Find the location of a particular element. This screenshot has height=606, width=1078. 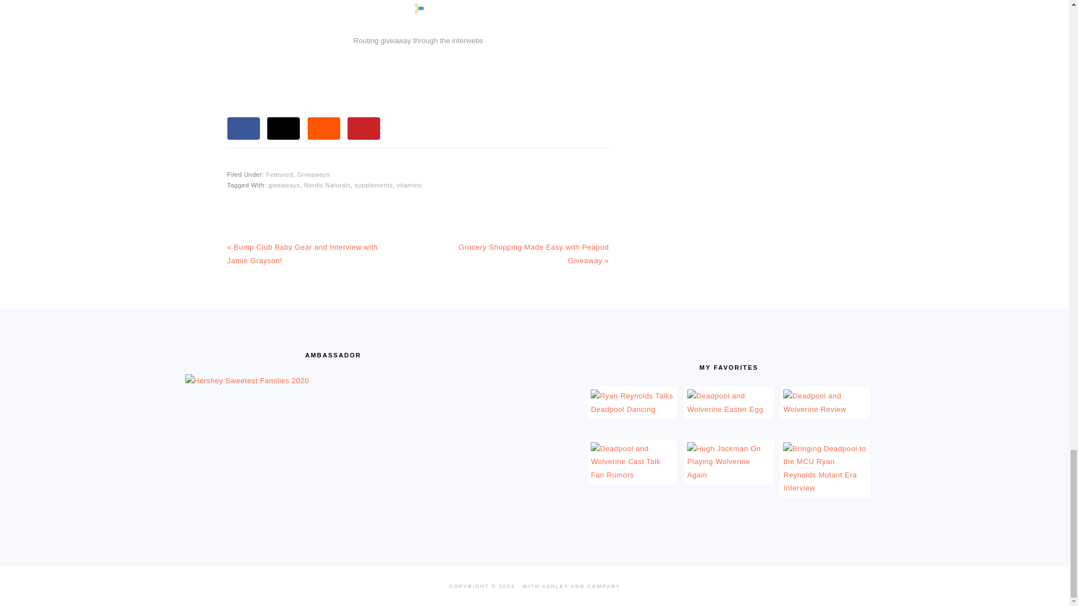

Nordic Naturals is located at coordinates (327, 185).